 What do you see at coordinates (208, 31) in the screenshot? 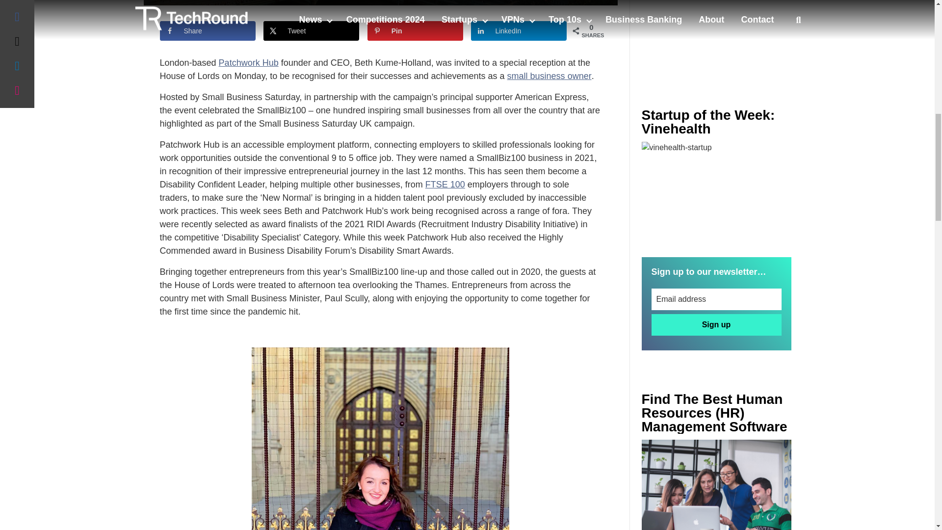
I see `Share on Facebook` at bounding box center [208, 31].